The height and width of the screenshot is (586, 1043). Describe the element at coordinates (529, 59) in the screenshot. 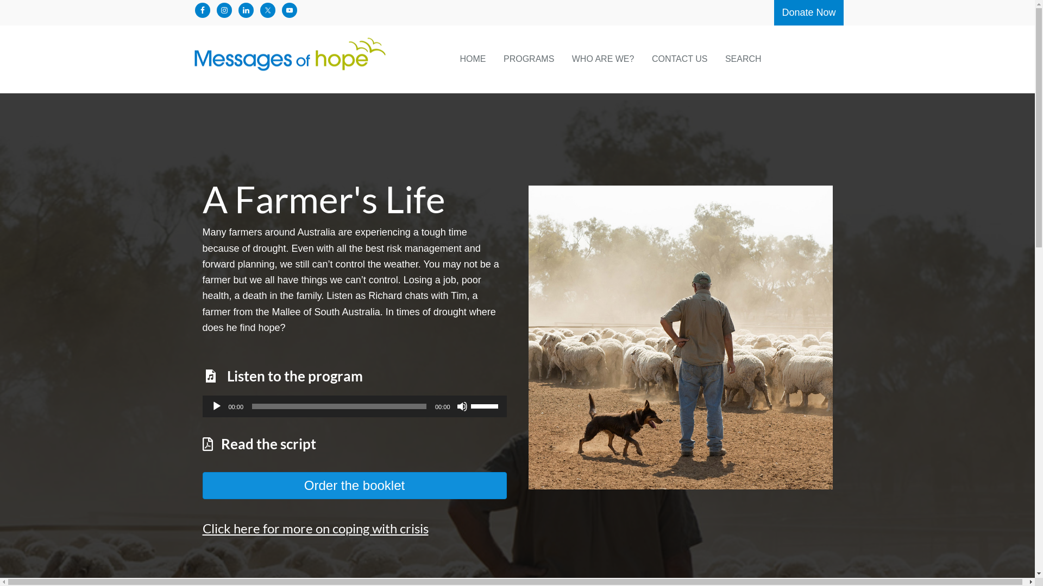

I see `PROGRAMS` at that location.